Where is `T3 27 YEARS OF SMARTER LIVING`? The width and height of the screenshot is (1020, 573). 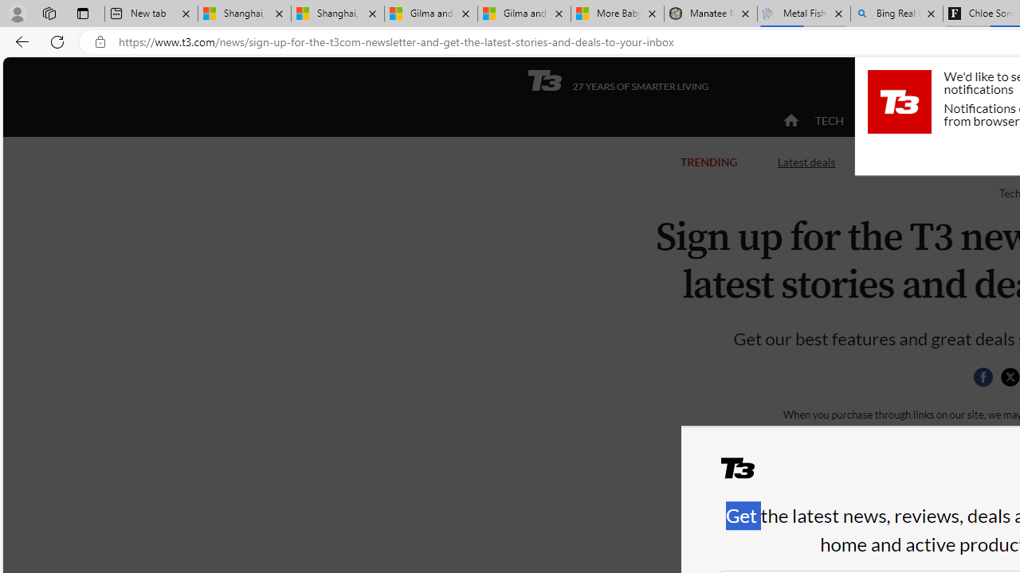 T3 27 YEARS OF SMARTER LIVING is located at coordinates (618, 80).